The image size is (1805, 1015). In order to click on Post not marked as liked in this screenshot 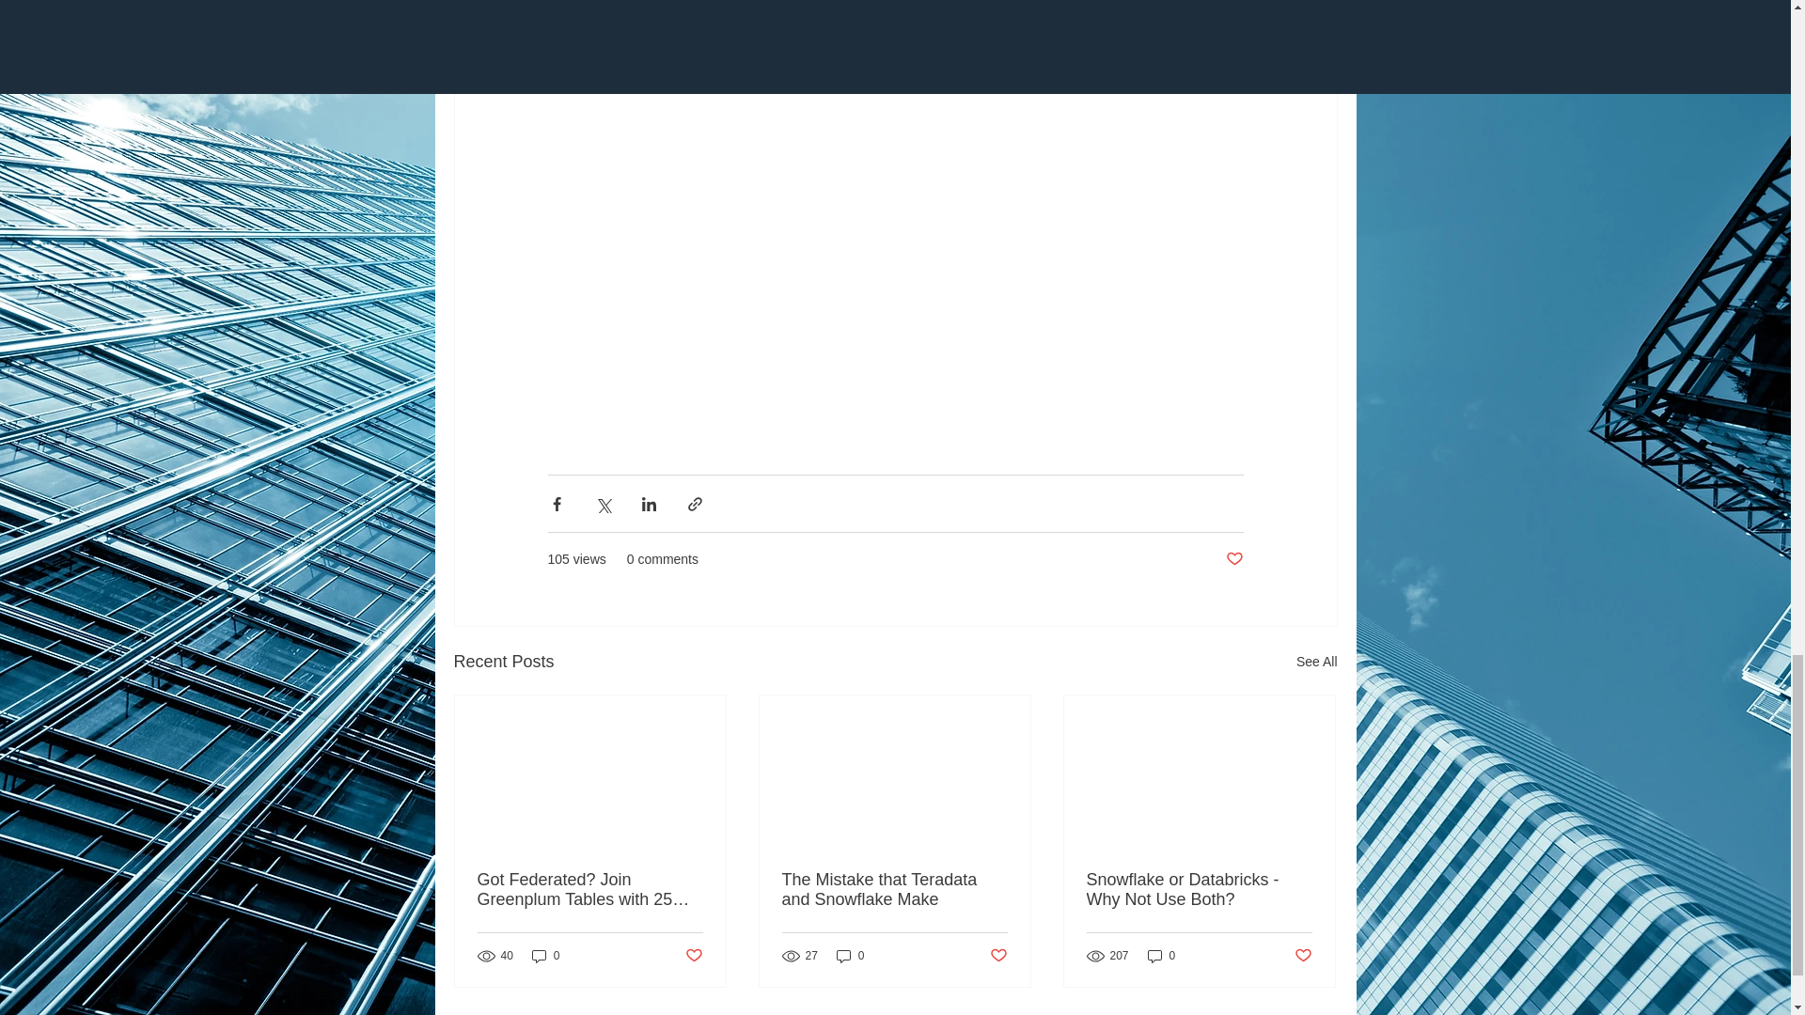, I will do `click(998, 956)`.